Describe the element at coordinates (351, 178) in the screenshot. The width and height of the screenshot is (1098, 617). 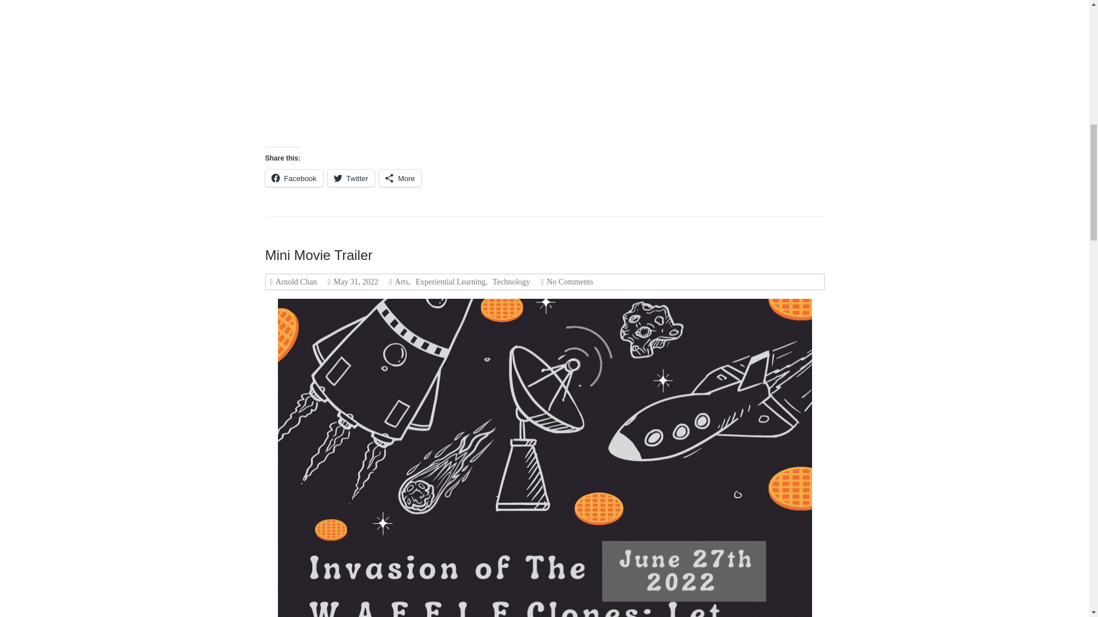
I see `Click to share on Twitter` at that location.